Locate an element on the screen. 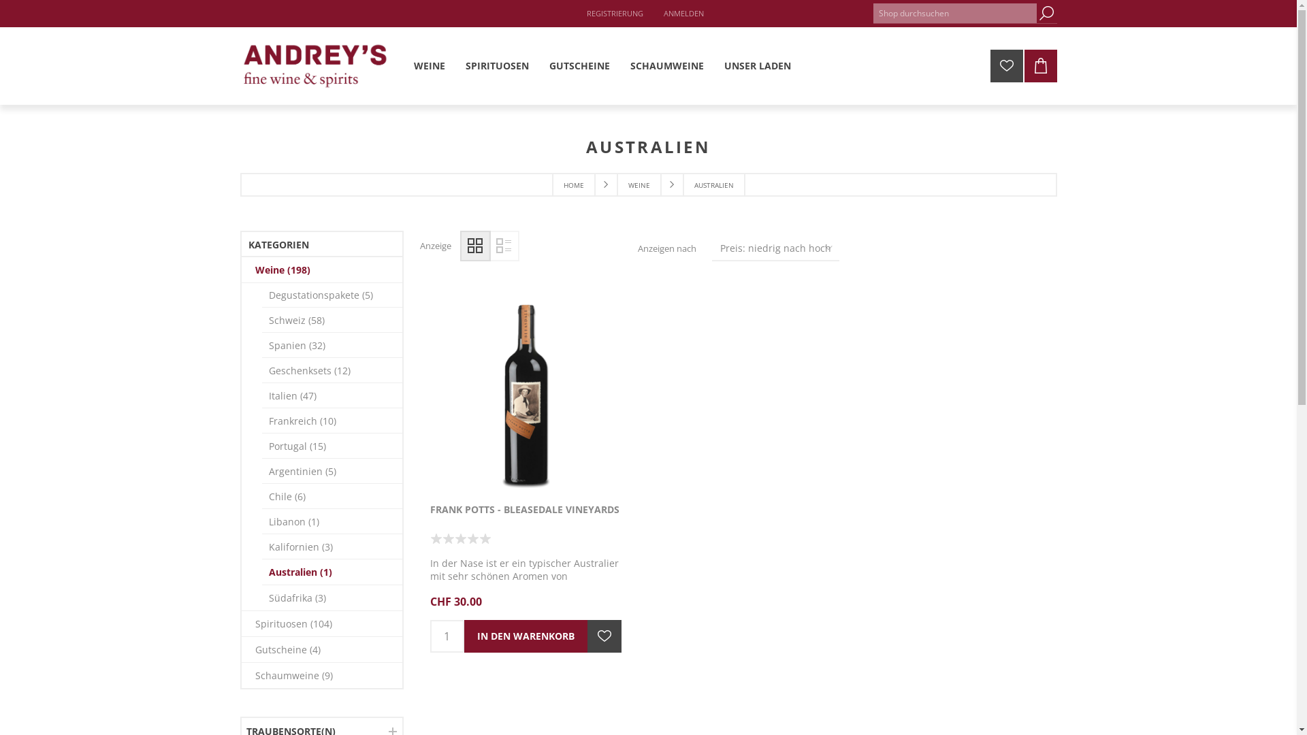  UNSER LADEN is located at coordinates (757, 65).